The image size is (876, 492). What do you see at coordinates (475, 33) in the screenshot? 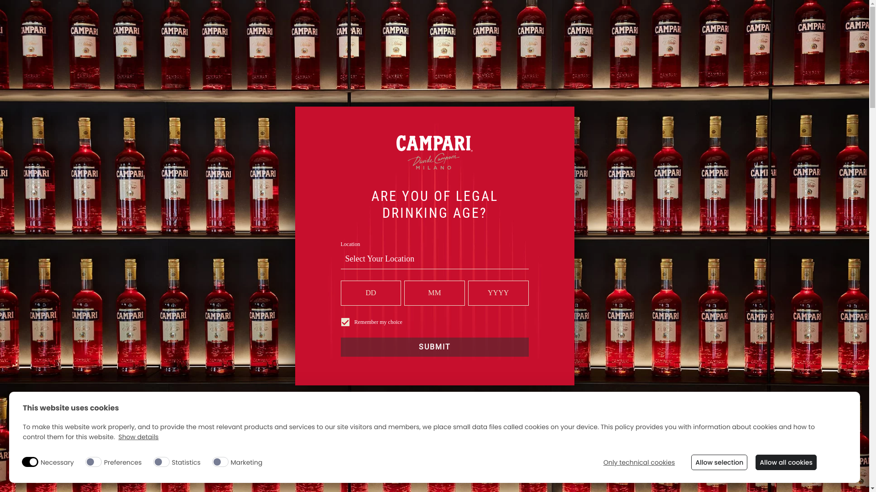
I see `WEITERE CAMPARI-COCKTAILS` at bounding box center [475, 33].